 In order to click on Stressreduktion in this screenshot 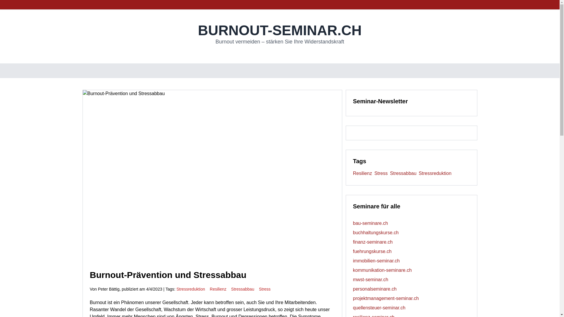, I will do `click(437, 173)`.